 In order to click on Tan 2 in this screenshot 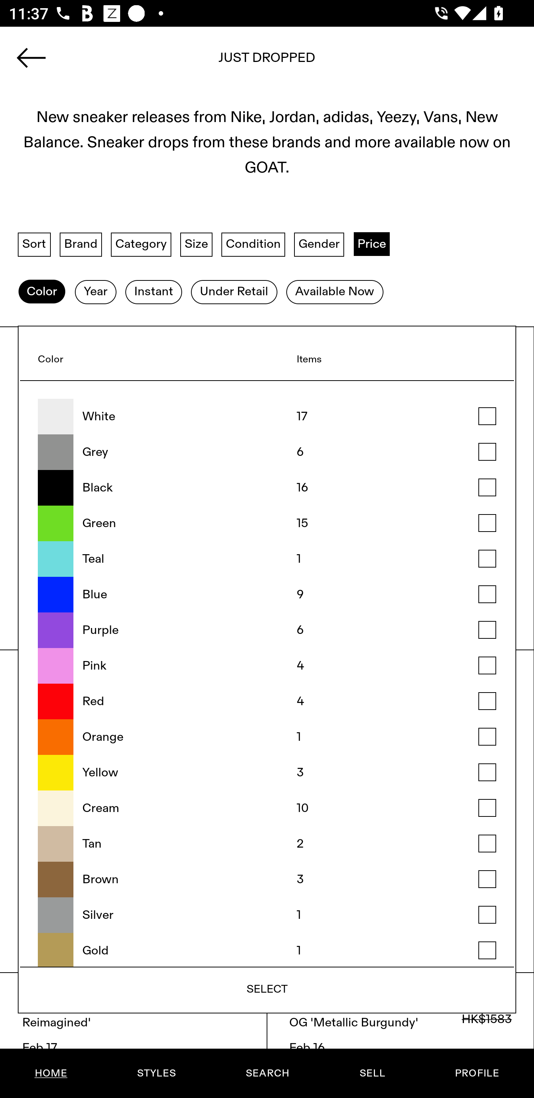, I will do `click(267, 844)`.